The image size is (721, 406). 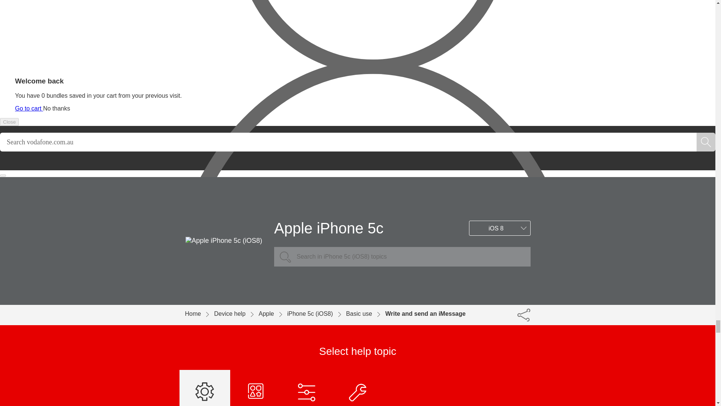 What do you see at coordinates (365, 314) in the screenshot?
I see `Basic use` at bounding box center [365, 314].